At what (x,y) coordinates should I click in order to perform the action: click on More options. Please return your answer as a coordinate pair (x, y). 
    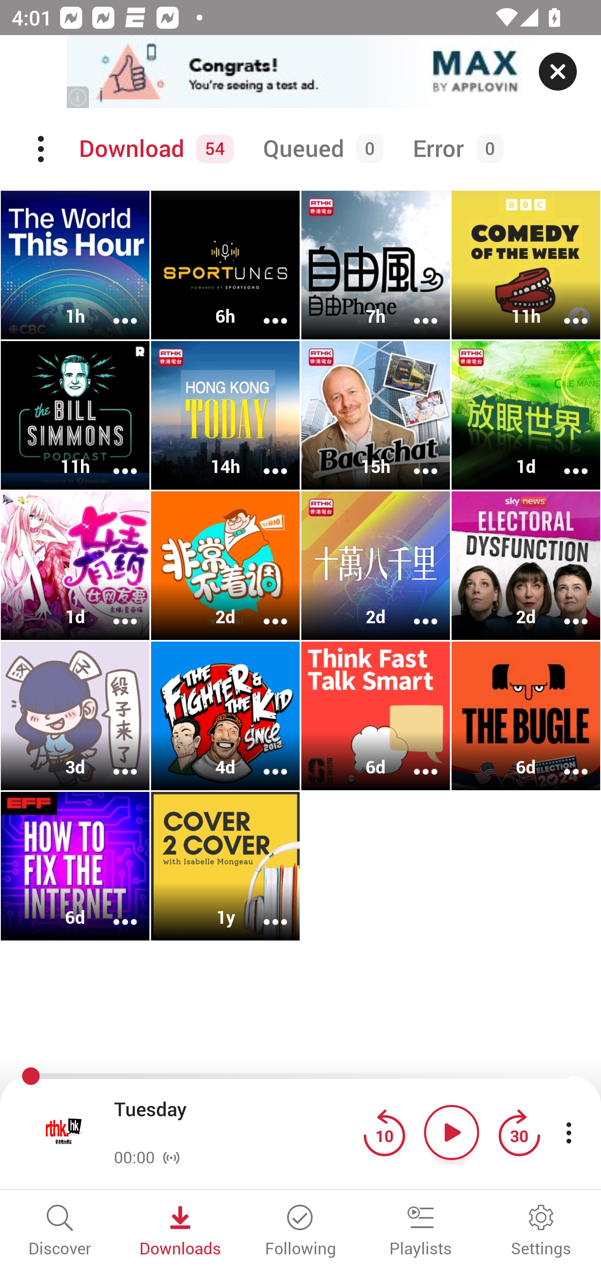
    Looking at the image, I should click on (565, 460).